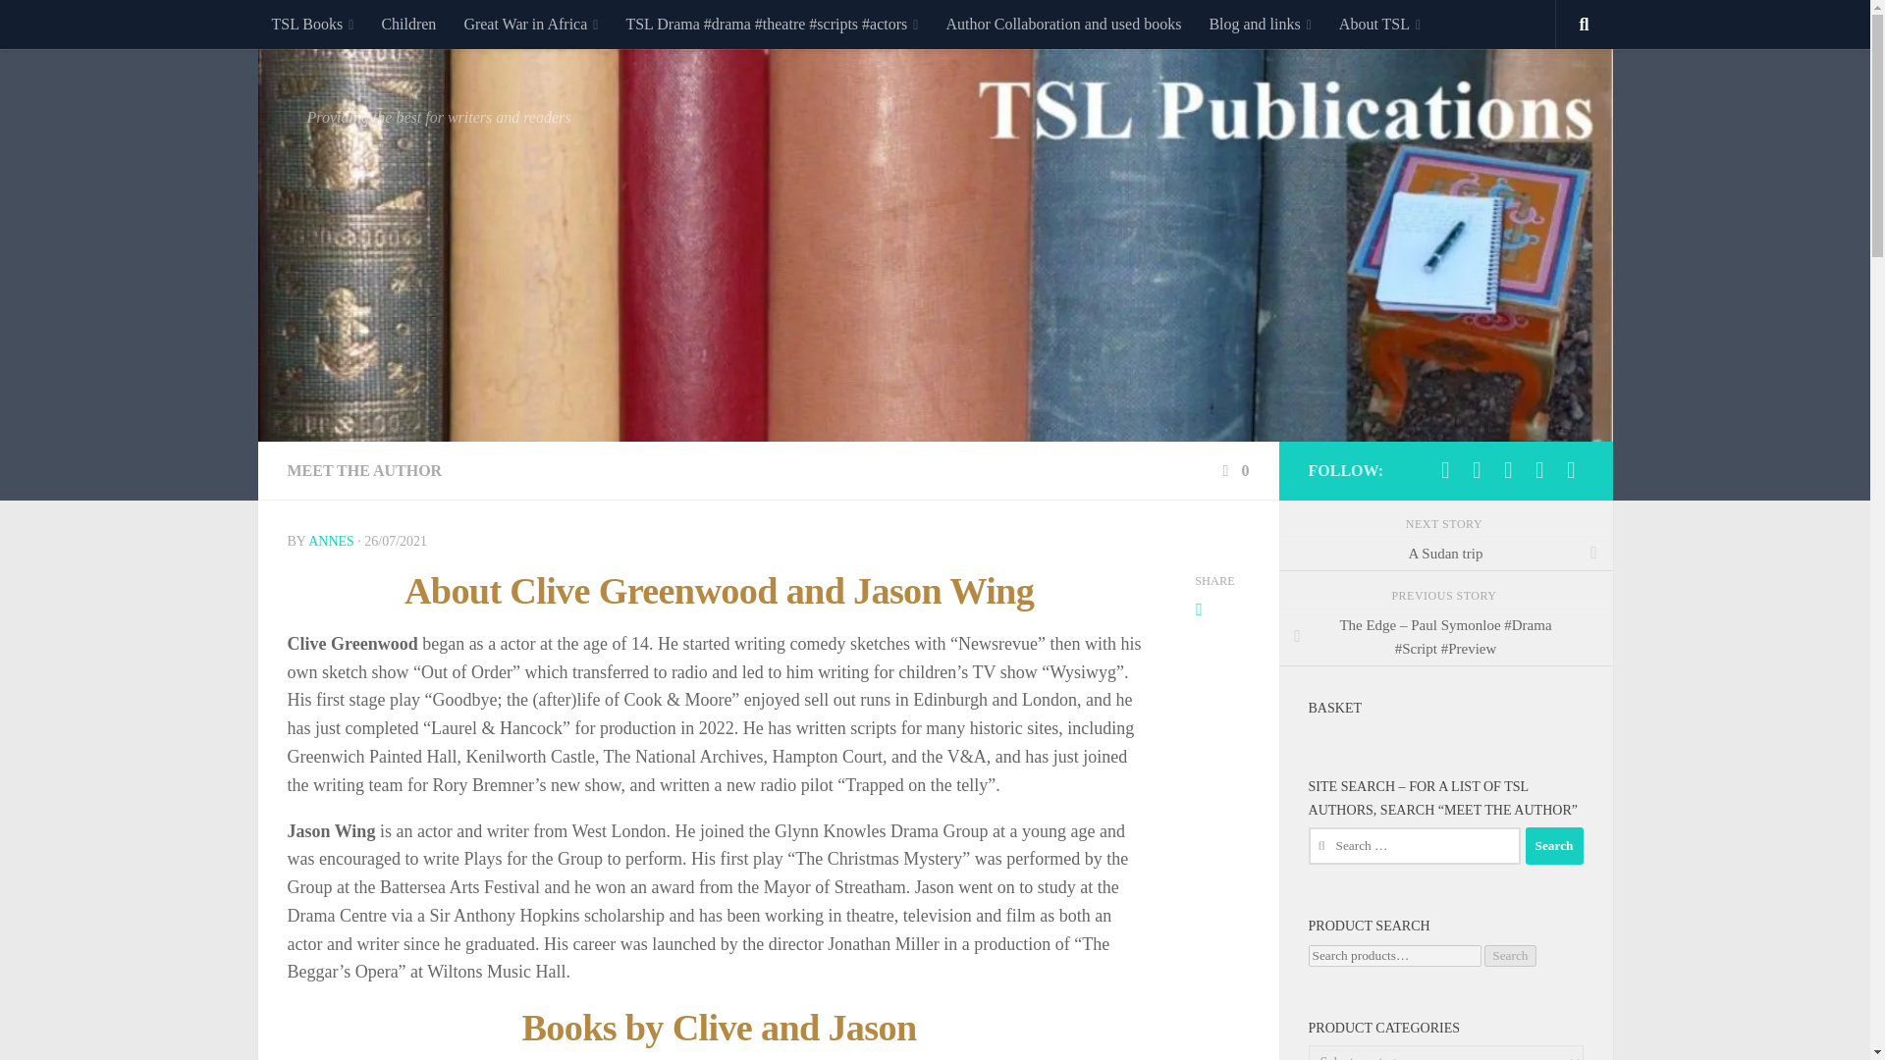 The height and width of the screenshot is (1060, 1885). What do you see at coordinates (1445, 469) in the screenshot?
I see `Follow us on Mastodon` at bounding box center [1445, 469].